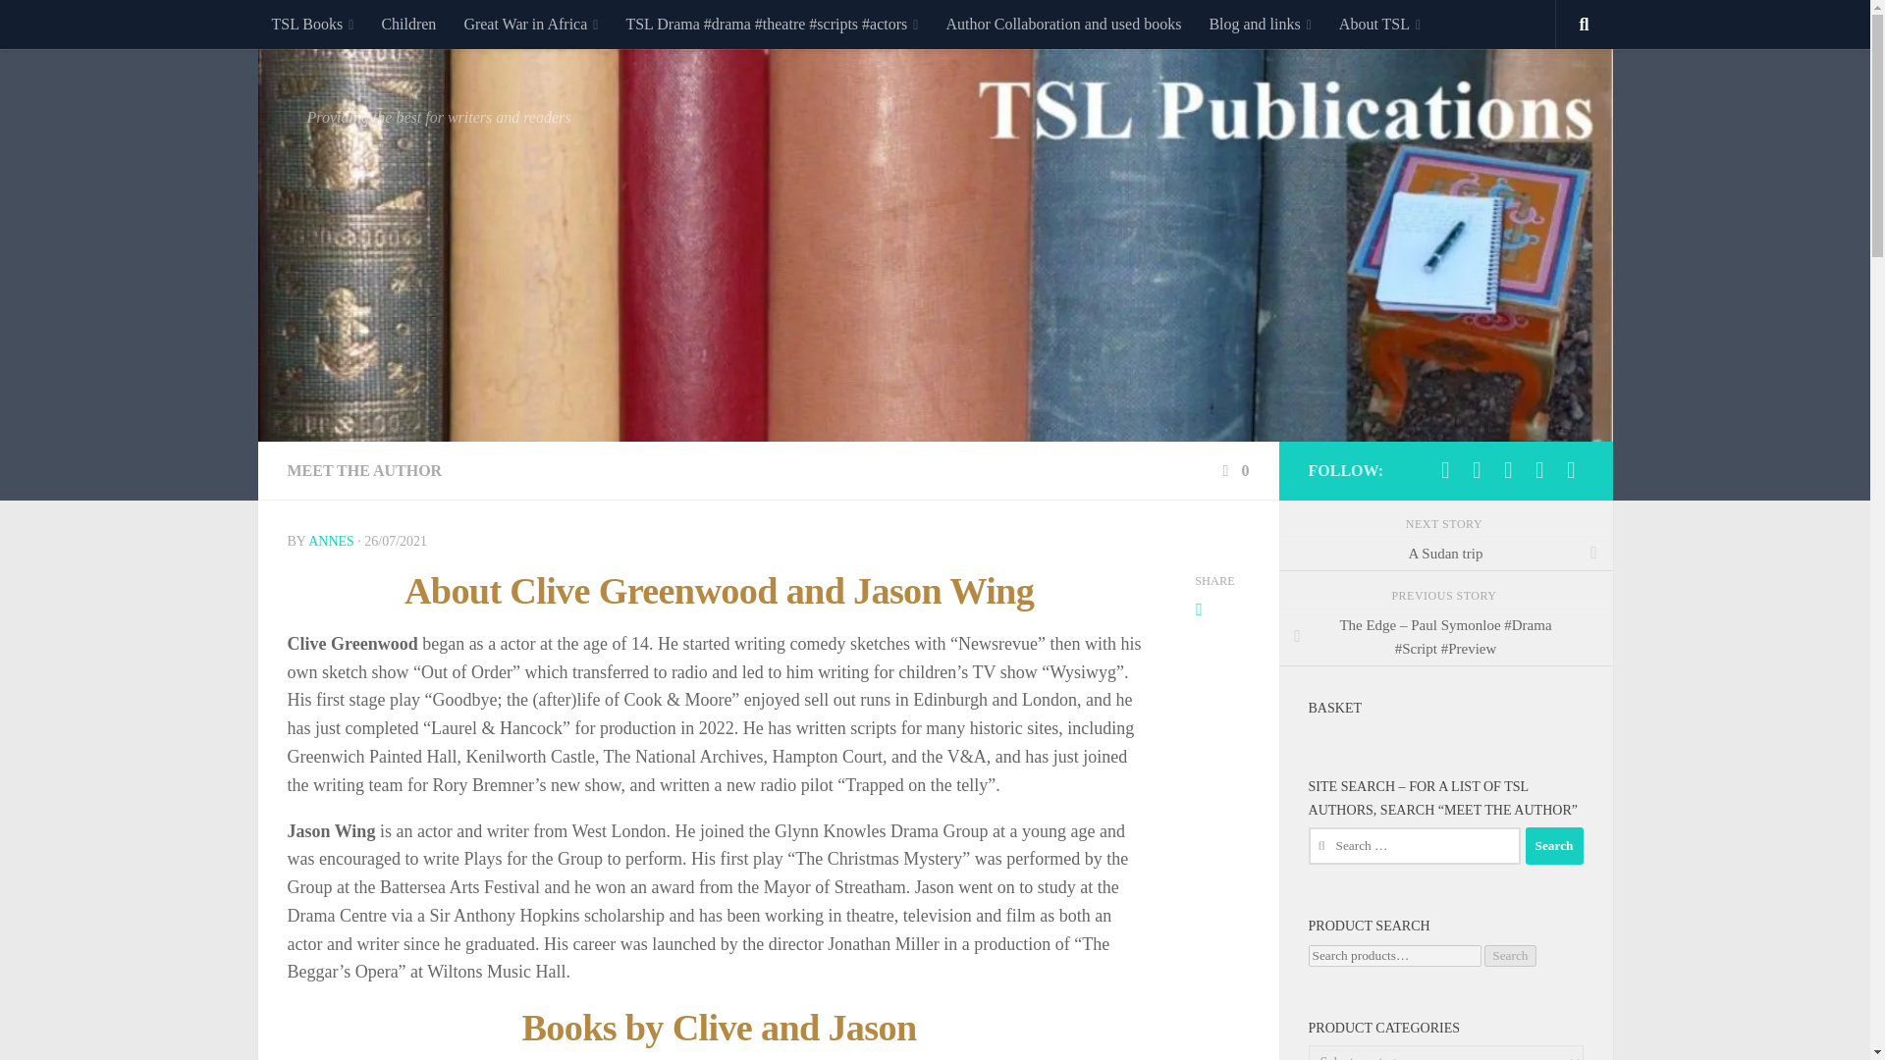 The height and width of the screenshot is (1060, 1885). What do you see at coordinates (1445, 469) in the screenshot?
I see `Follow us on Mastodon` at bounding box center [1445, 469].